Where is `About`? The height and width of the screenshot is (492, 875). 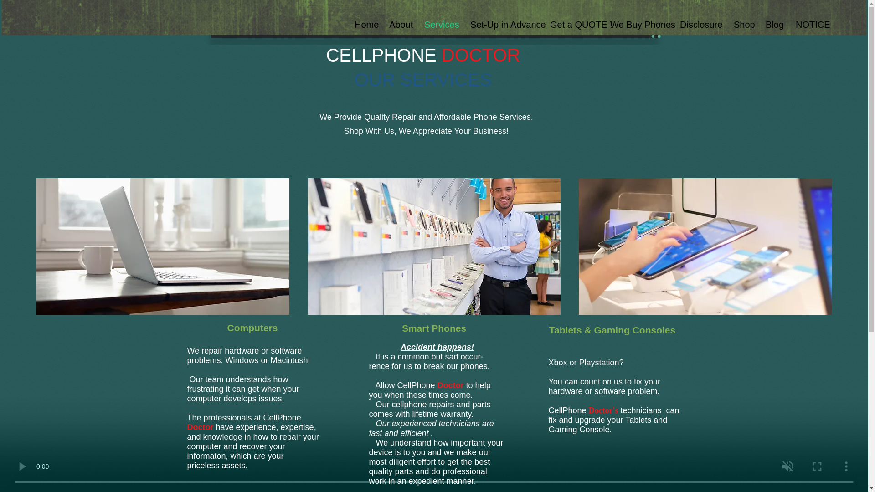
About is located at coordinates (400, 25).